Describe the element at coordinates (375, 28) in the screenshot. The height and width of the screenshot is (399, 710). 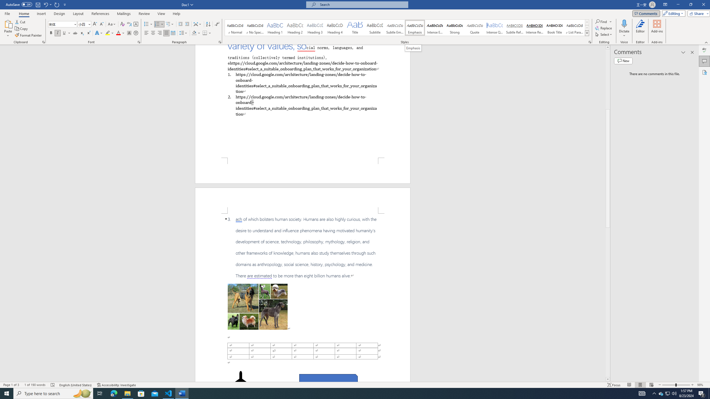
I see `Subtitle` at that location.